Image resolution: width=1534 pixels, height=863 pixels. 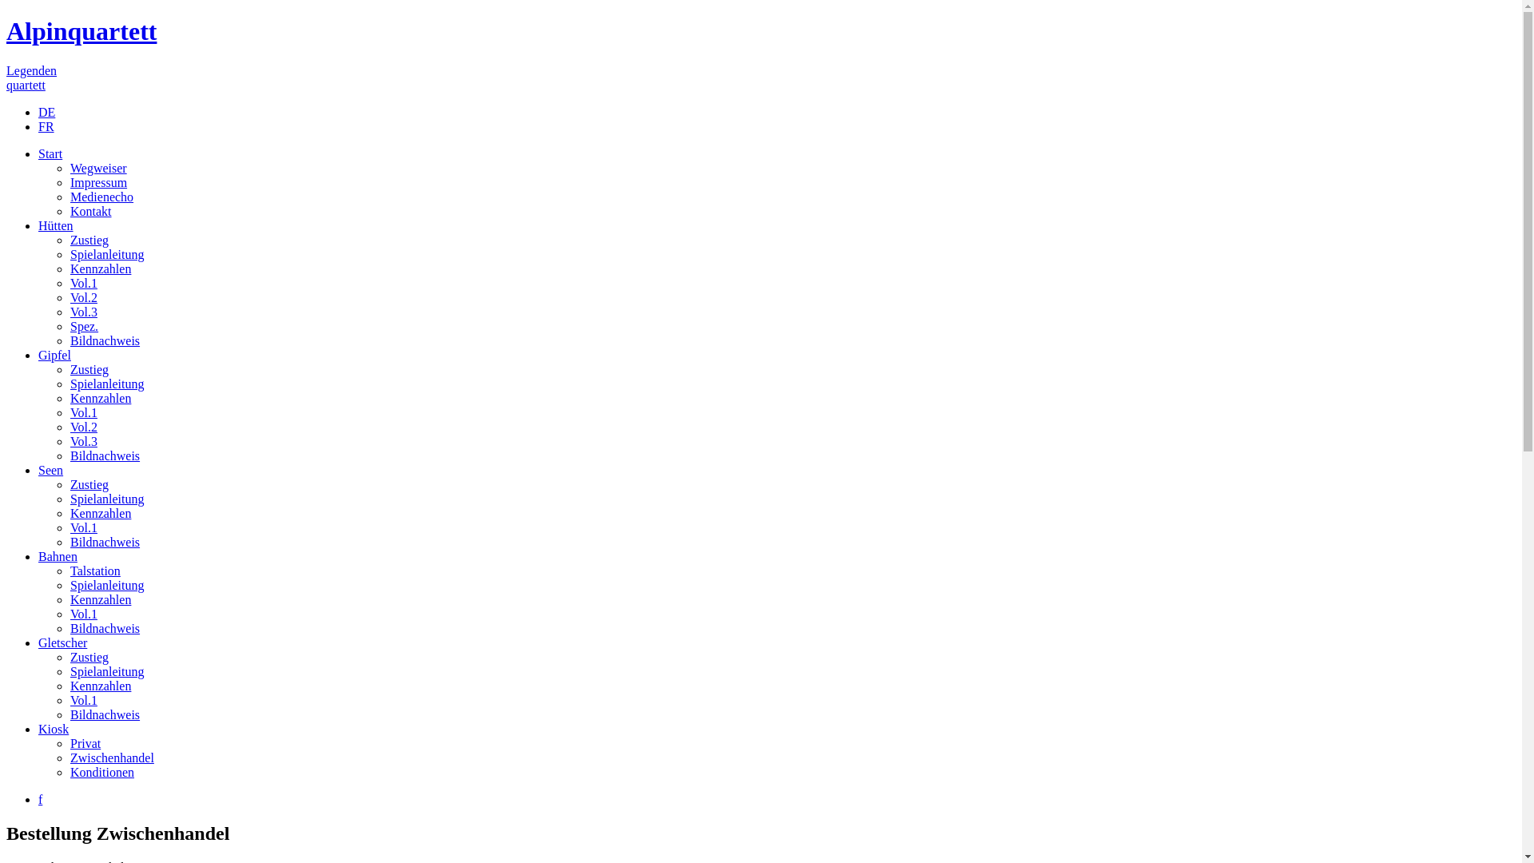 I want to click on Start, so click(x=50, y=153).